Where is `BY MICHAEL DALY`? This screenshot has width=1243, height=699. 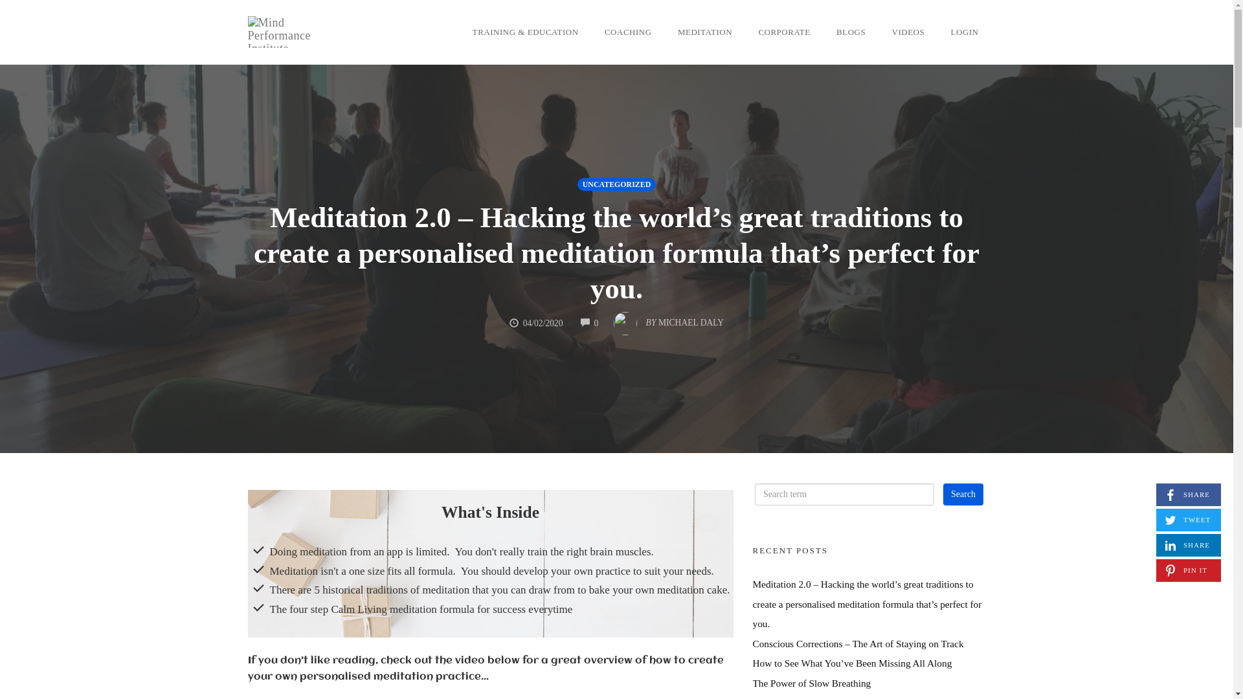
BY MICHAEL DALY is located at coordinates (669, 320).